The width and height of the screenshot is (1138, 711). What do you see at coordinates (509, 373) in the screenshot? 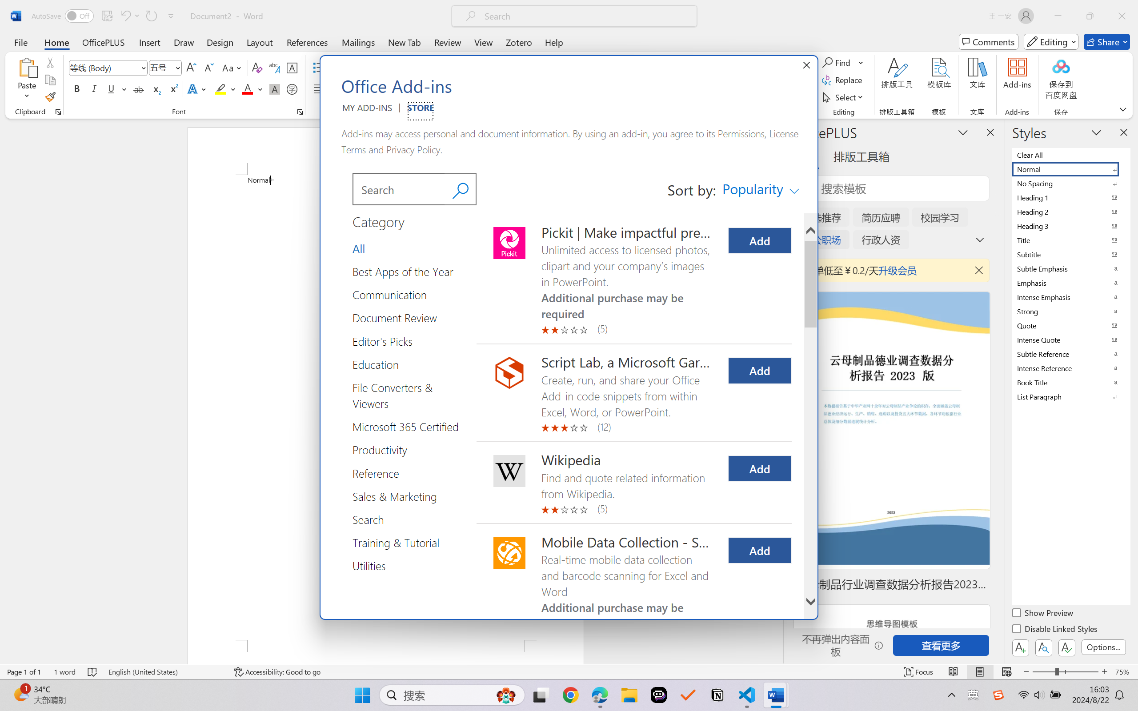
I see `Script Lab, a Microsoft Garage project icon` at bounding box center [509, 373].